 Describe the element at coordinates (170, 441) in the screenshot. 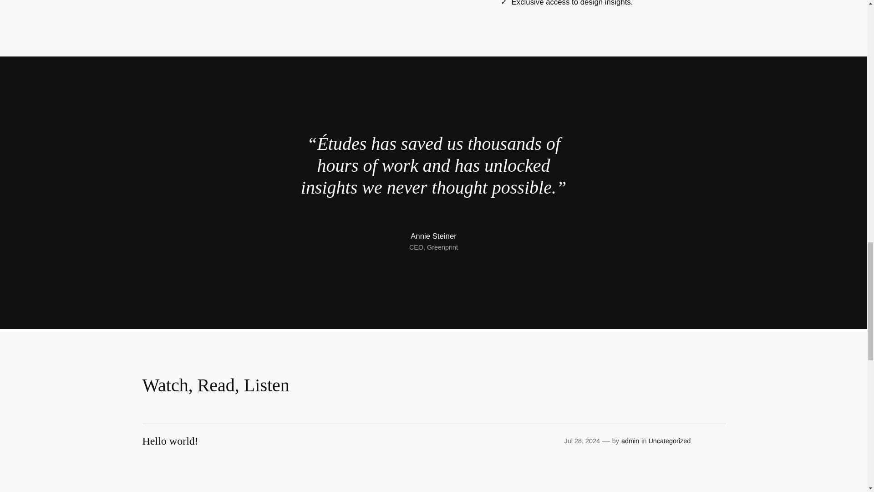

I see `Hello world!` at that location.